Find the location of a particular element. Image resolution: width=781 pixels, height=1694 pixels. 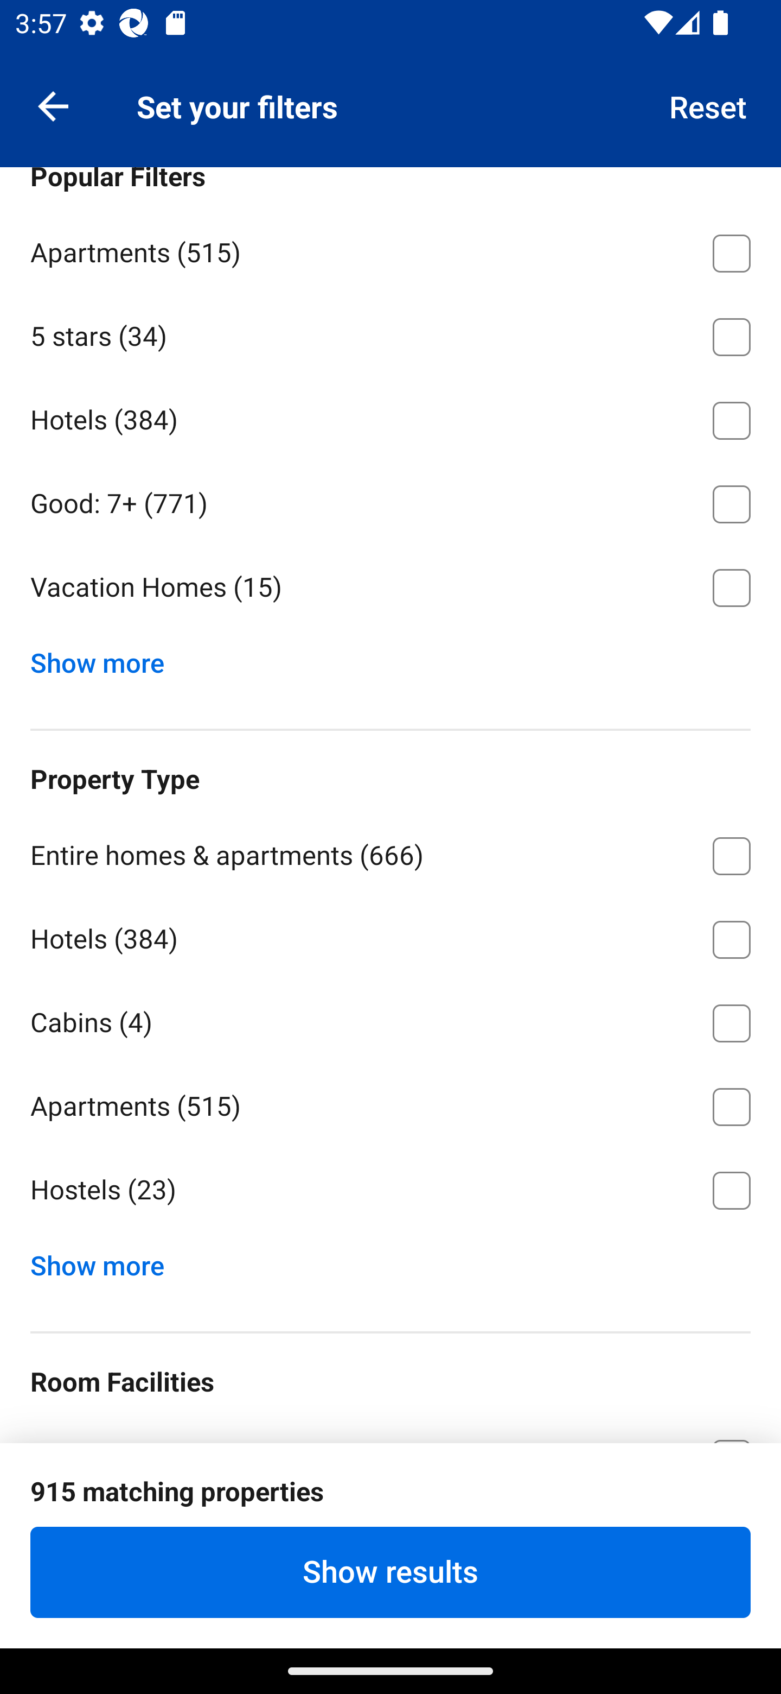

Show more is located at coordinates (105, 658).